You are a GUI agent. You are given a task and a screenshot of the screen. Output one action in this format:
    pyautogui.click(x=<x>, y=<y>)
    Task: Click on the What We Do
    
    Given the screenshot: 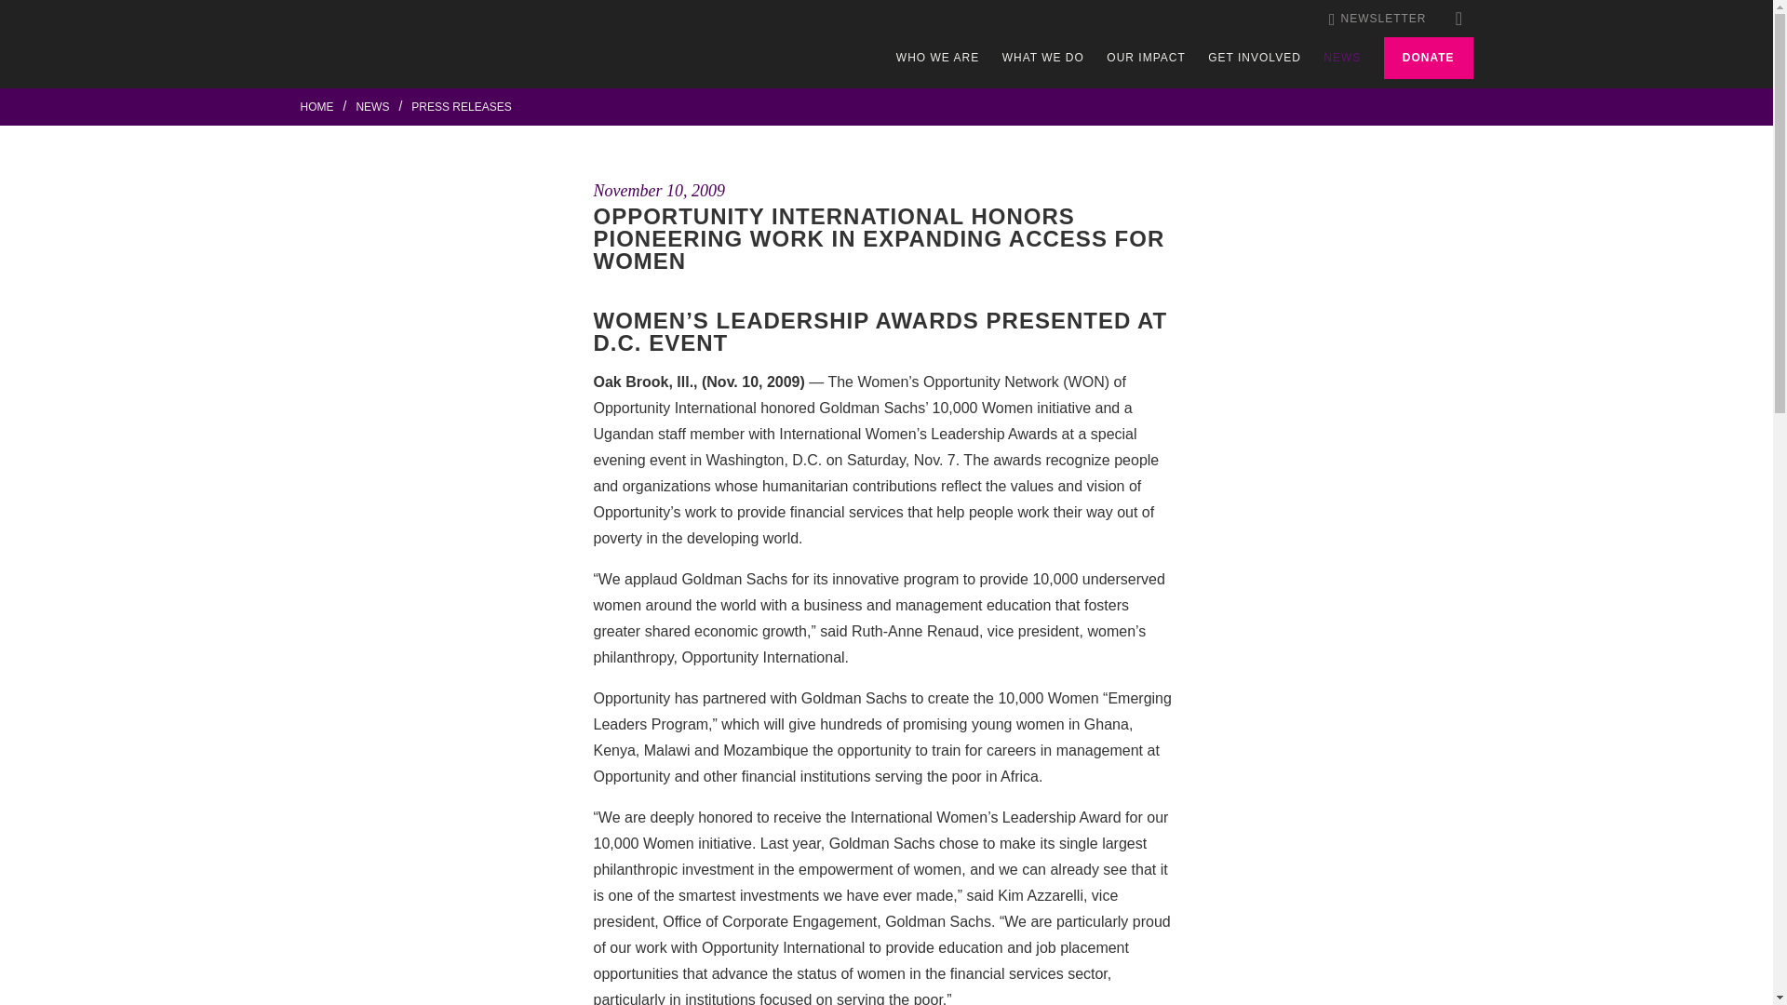 What is the action you would take?
    pyautogui.click(x=1043, y=58)
    